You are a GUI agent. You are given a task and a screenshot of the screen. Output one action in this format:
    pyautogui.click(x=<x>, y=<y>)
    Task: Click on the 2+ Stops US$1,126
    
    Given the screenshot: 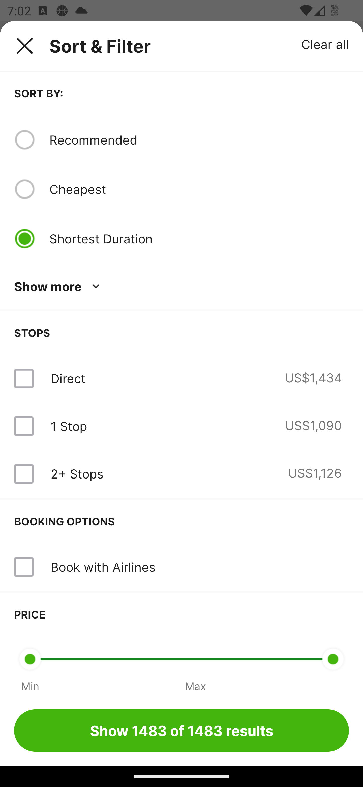 What is the action you would take?
    pyautogui.click(x=181, y=474)
    